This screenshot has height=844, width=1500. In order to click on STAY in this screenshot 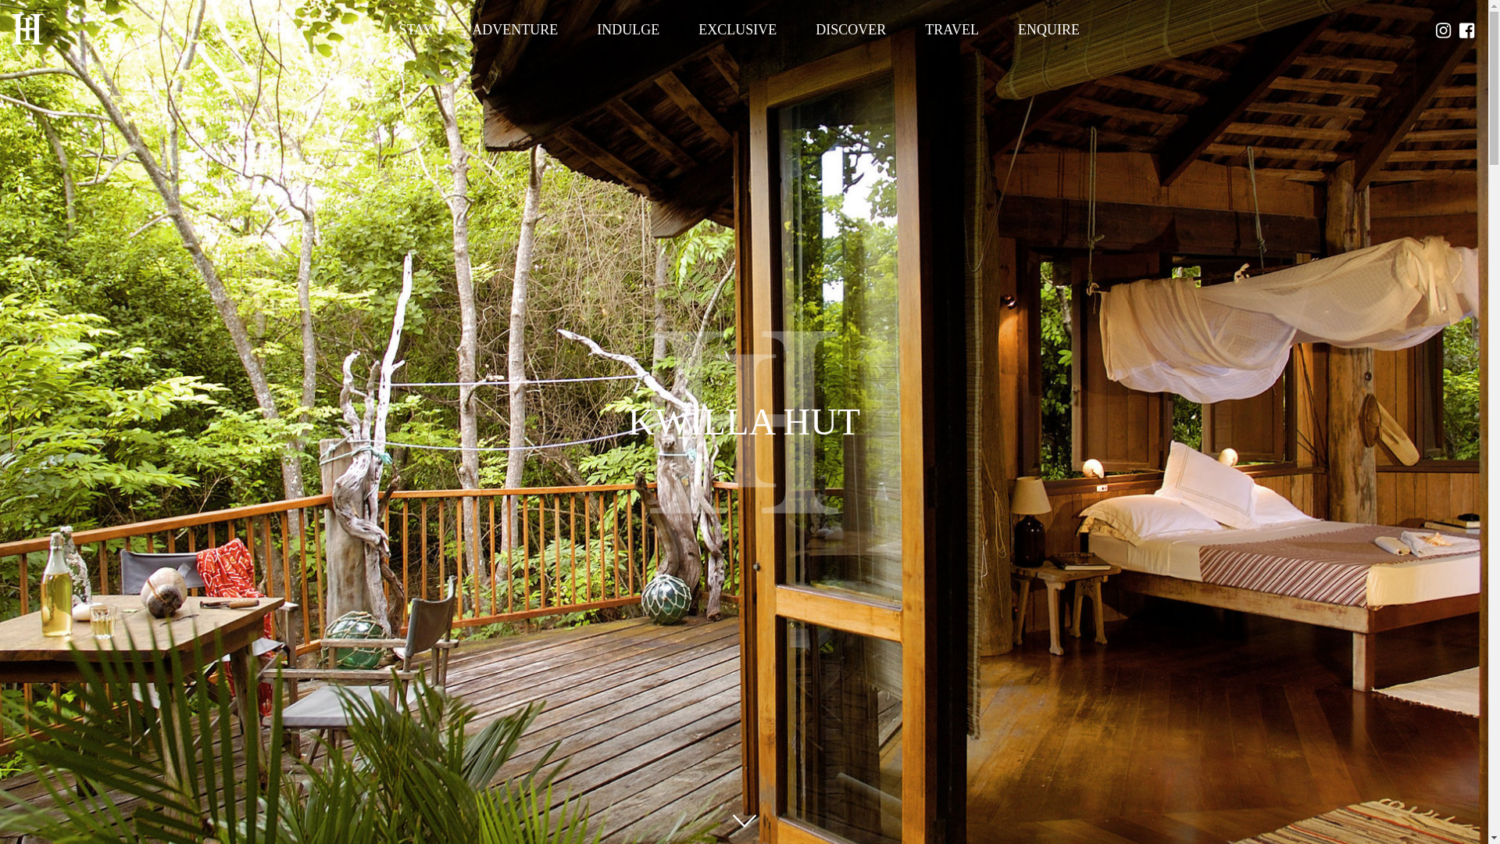, I will do `click(416, 30)`.